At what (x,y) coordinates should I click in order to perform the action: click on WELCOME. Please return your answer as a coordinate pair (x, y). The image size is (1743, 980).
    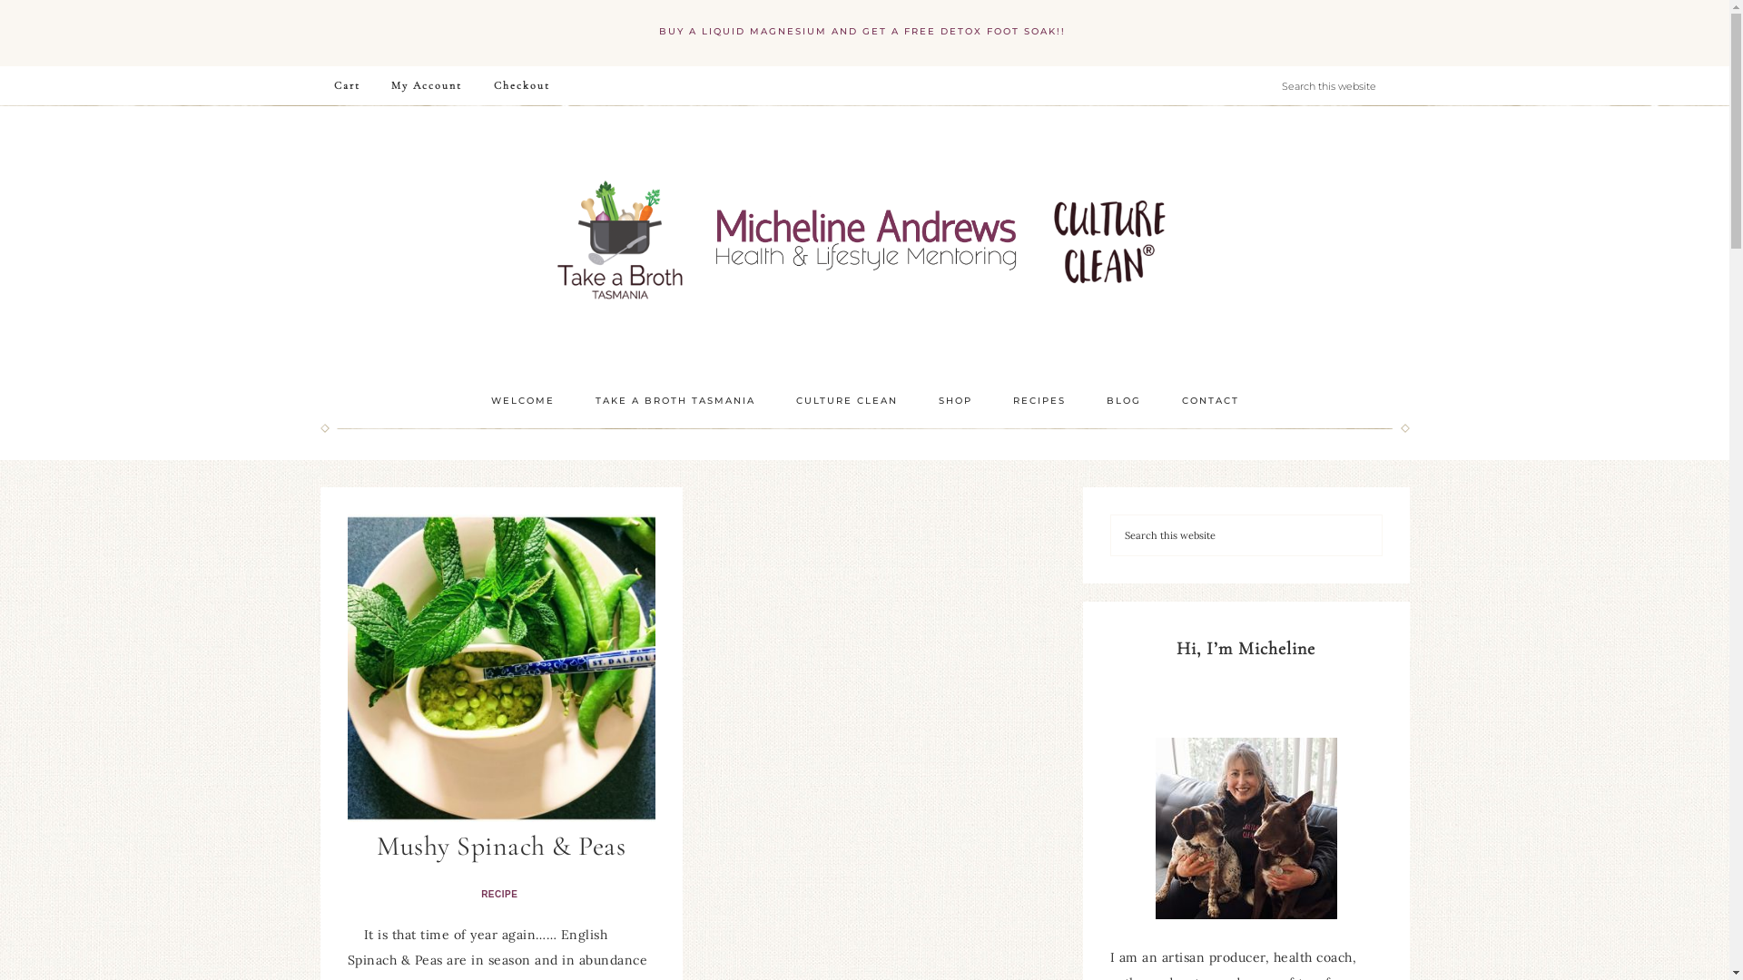
    Looking at the image, I should click on (522, 401).